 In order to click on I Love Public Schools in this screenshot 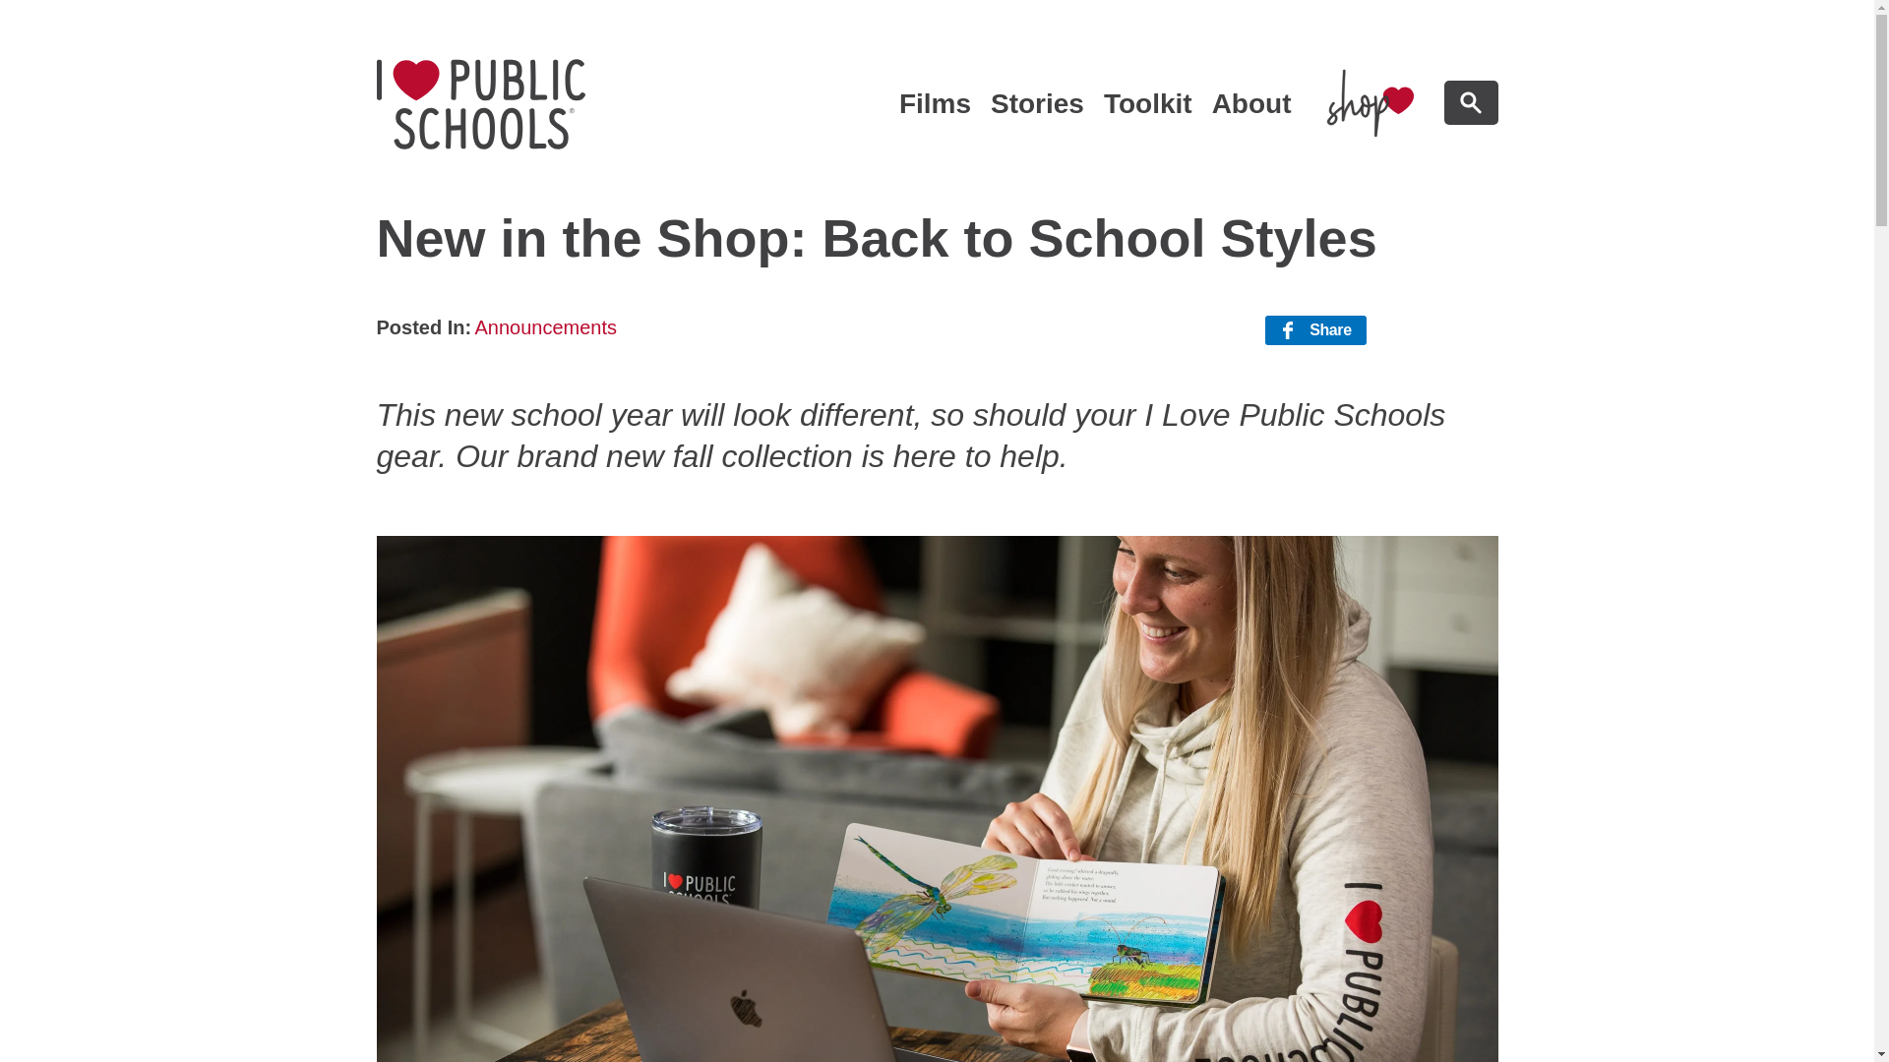, I will do `click(1037, 105)`.